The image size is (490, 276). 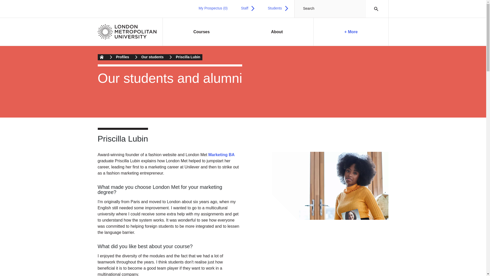 I want to click on Staff, so click(x=248, y=8).